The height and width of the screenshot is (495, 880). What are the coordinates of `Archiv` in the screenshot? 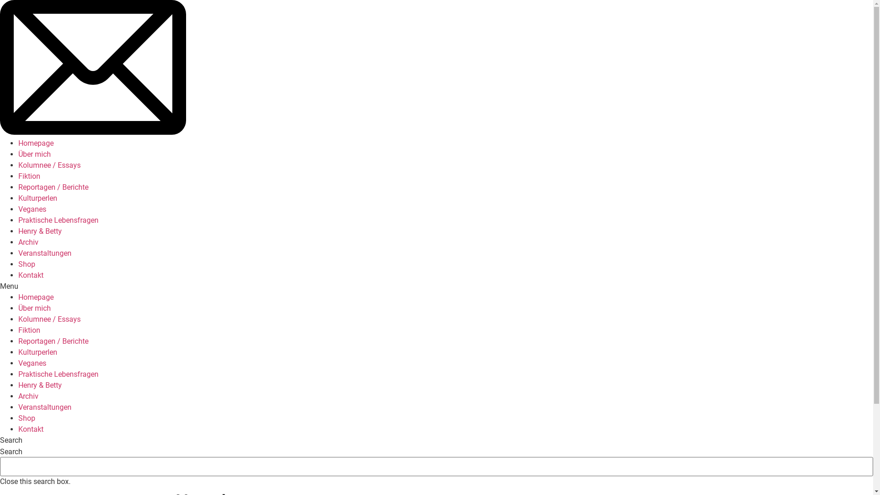 It's located at (28, 396).